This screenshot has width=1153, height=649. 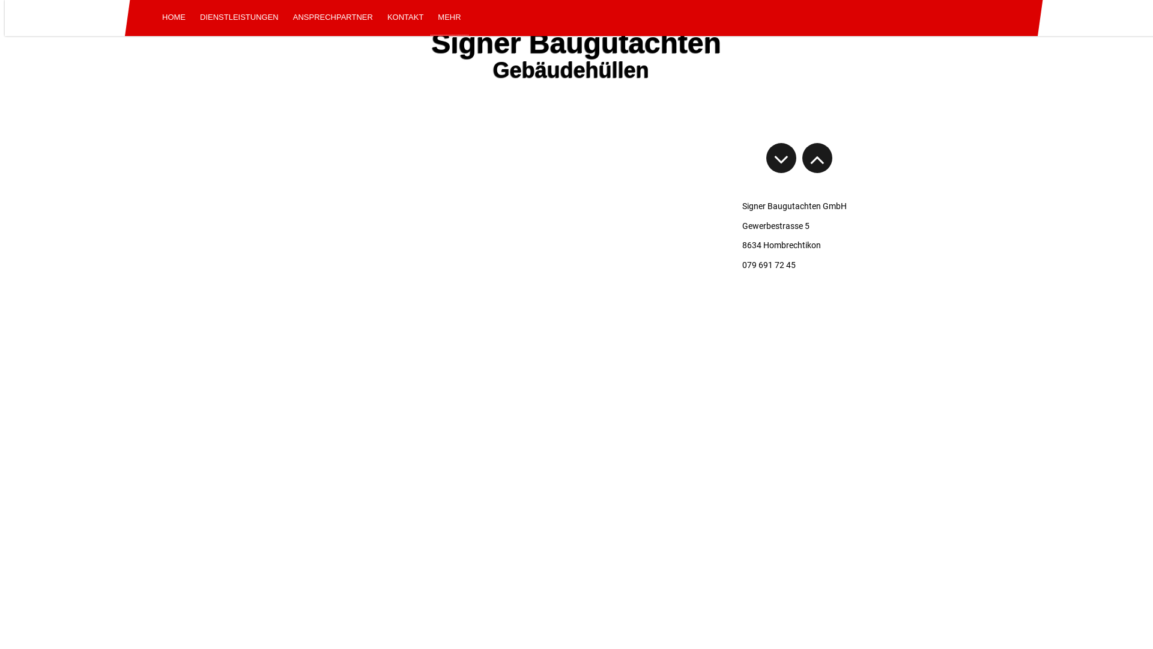 What do you see at coordinates (405, 18) in the screenshot?
I see `KONTAKT` at bounding box center [405, 18].